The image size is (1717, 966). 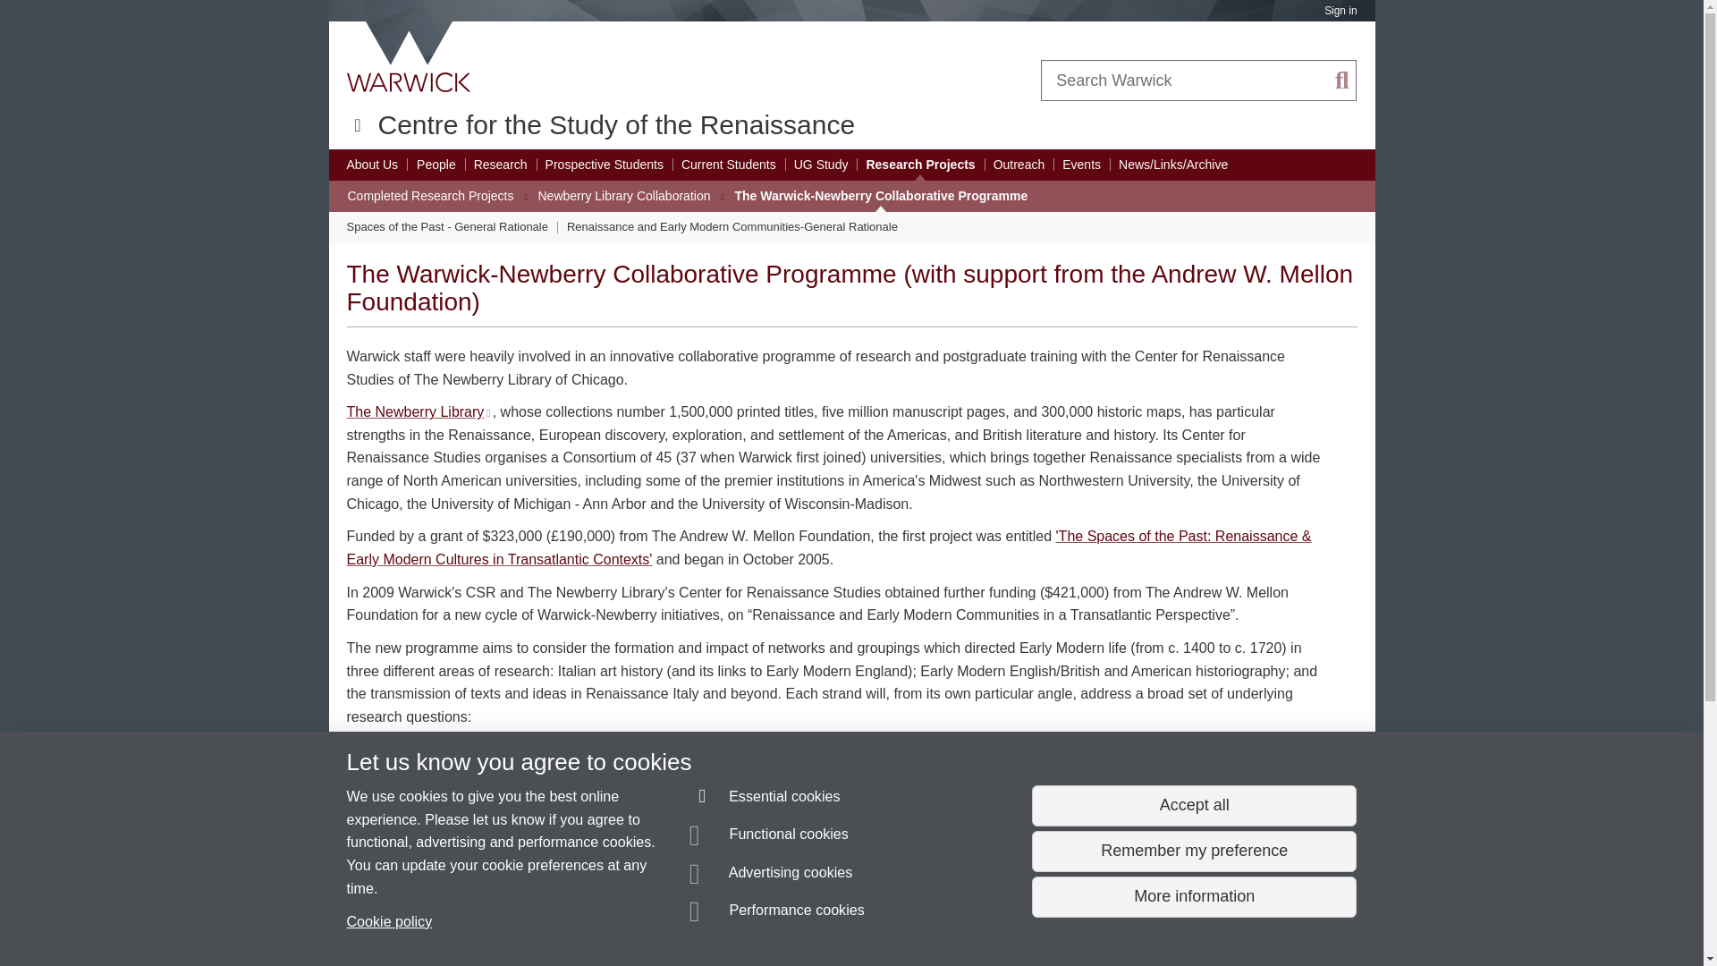 What do you see at coordinates (765, 800) in the screenshot?
I see `Essential cookies are always on` at bounding box center [765, 800].